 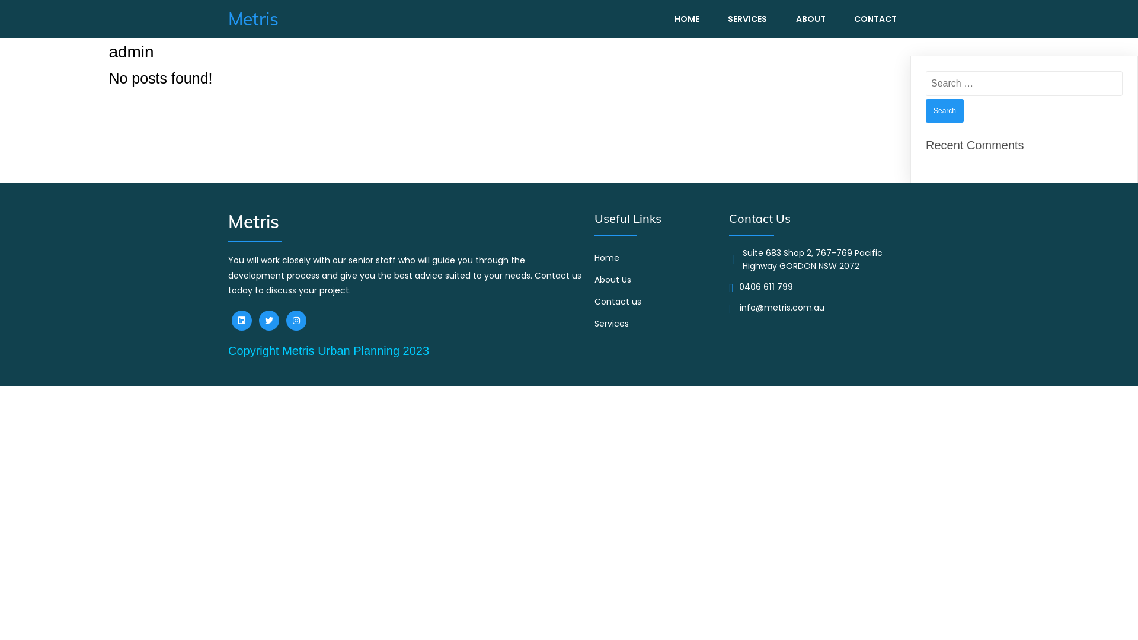 I want to click on Metris, so click(x=405, y=222).